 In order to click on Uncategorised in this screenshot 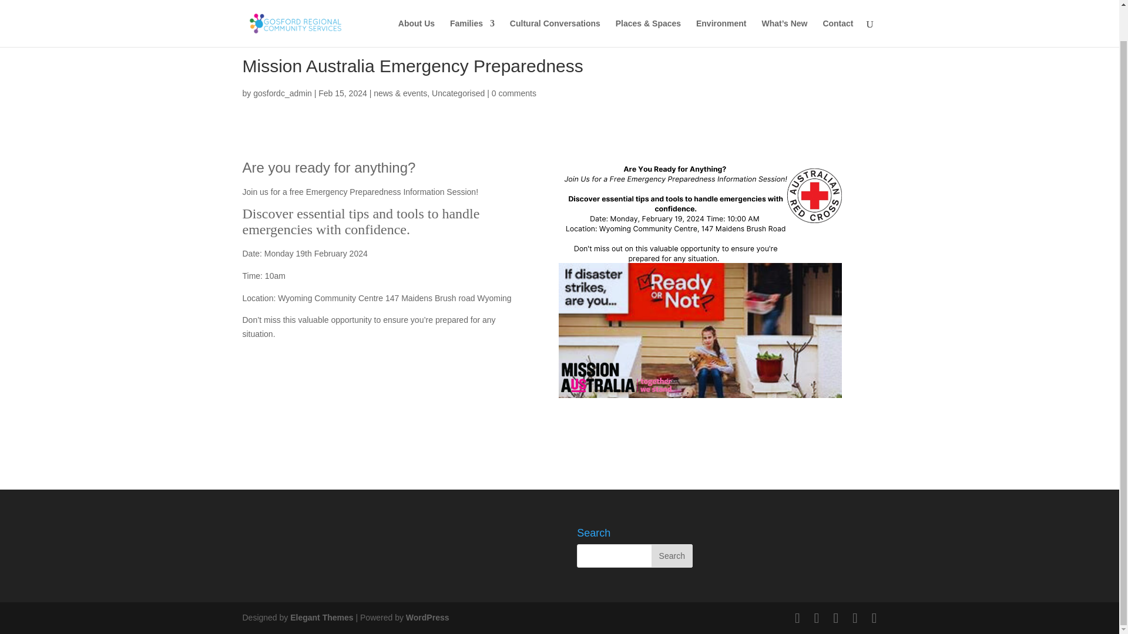, I will do `click(458, 93)`.